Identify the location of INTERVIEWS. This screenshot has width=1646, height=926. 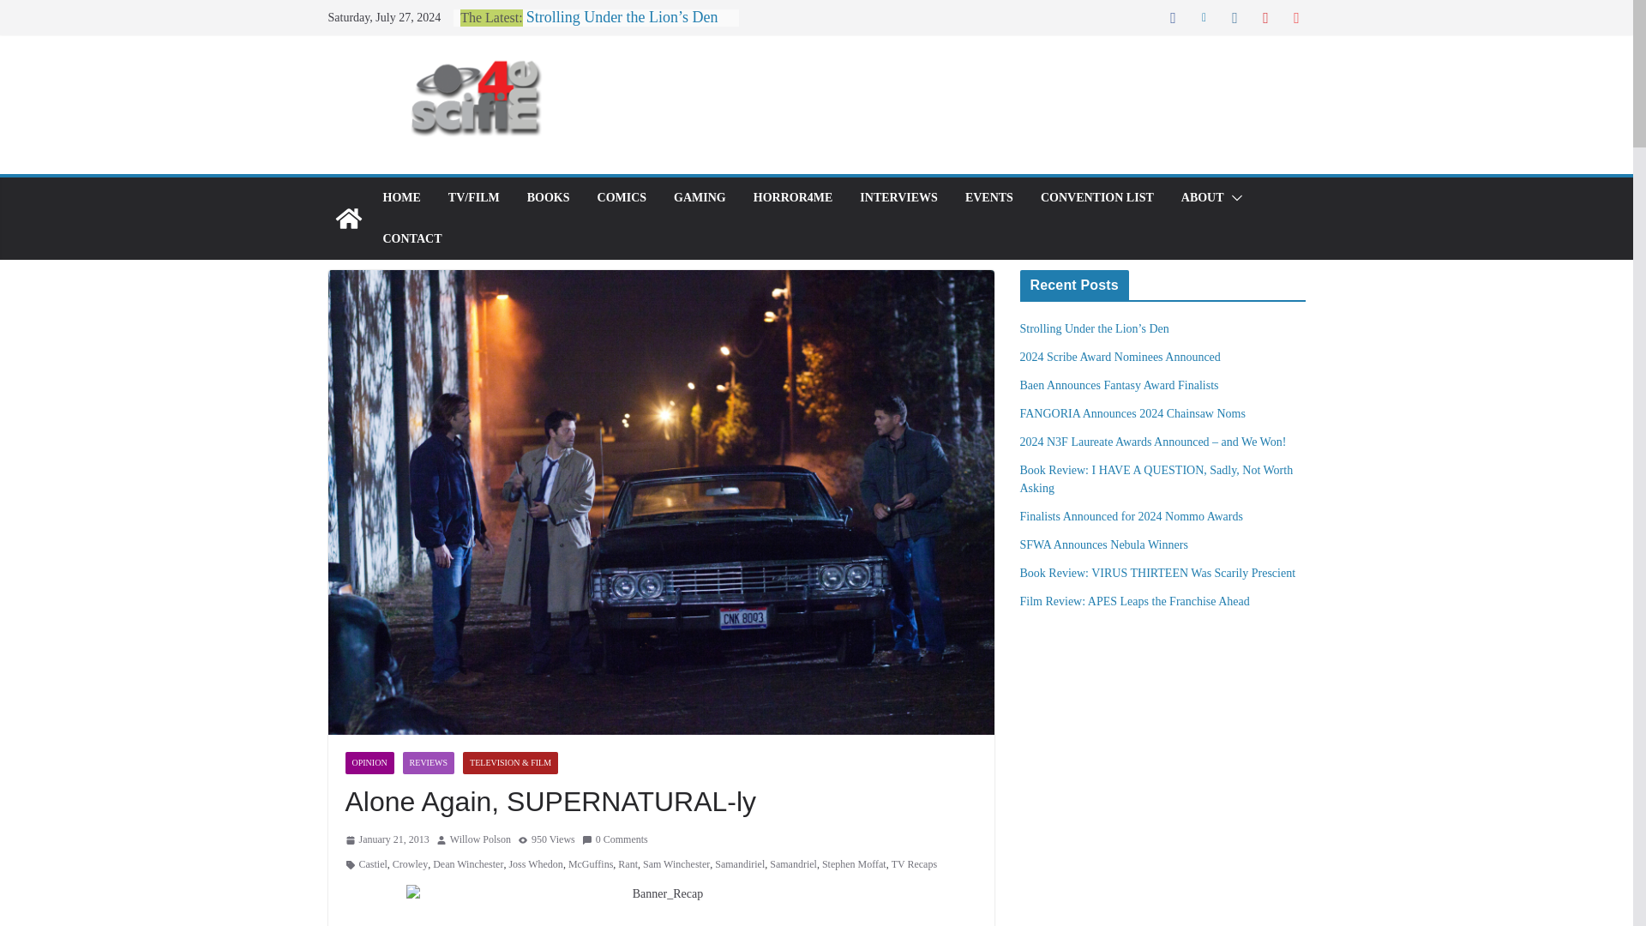
(898, 198).